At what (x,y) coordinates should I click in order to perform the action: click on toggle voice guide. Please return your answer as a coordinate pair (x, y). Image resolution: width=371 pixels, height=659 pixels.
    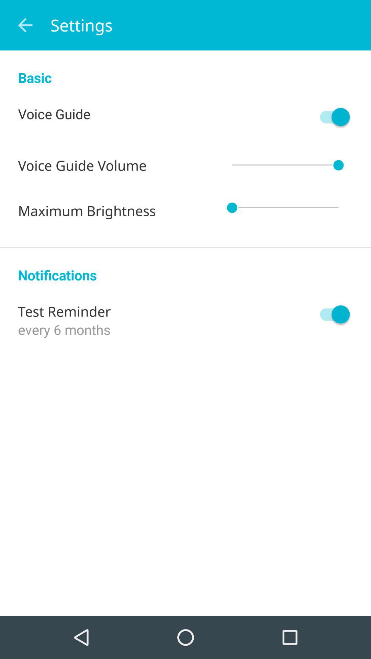
    Looking at the image, I should click on (331, 117).